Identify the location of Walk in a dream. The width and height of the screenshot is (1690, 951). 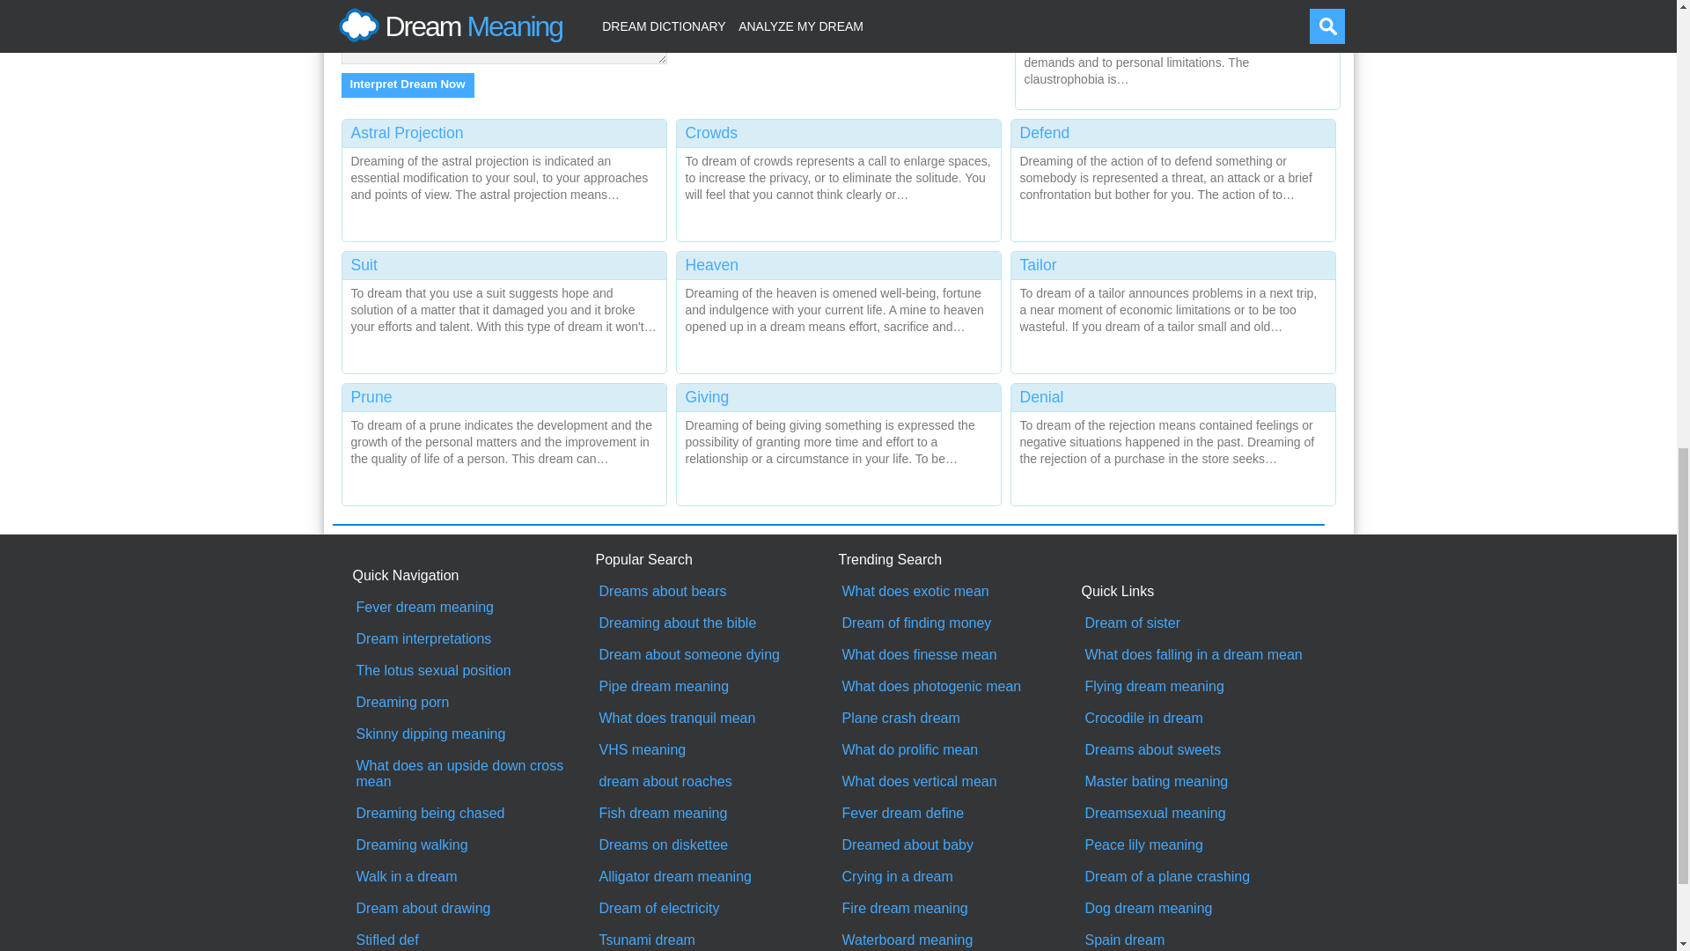
(474, 877).